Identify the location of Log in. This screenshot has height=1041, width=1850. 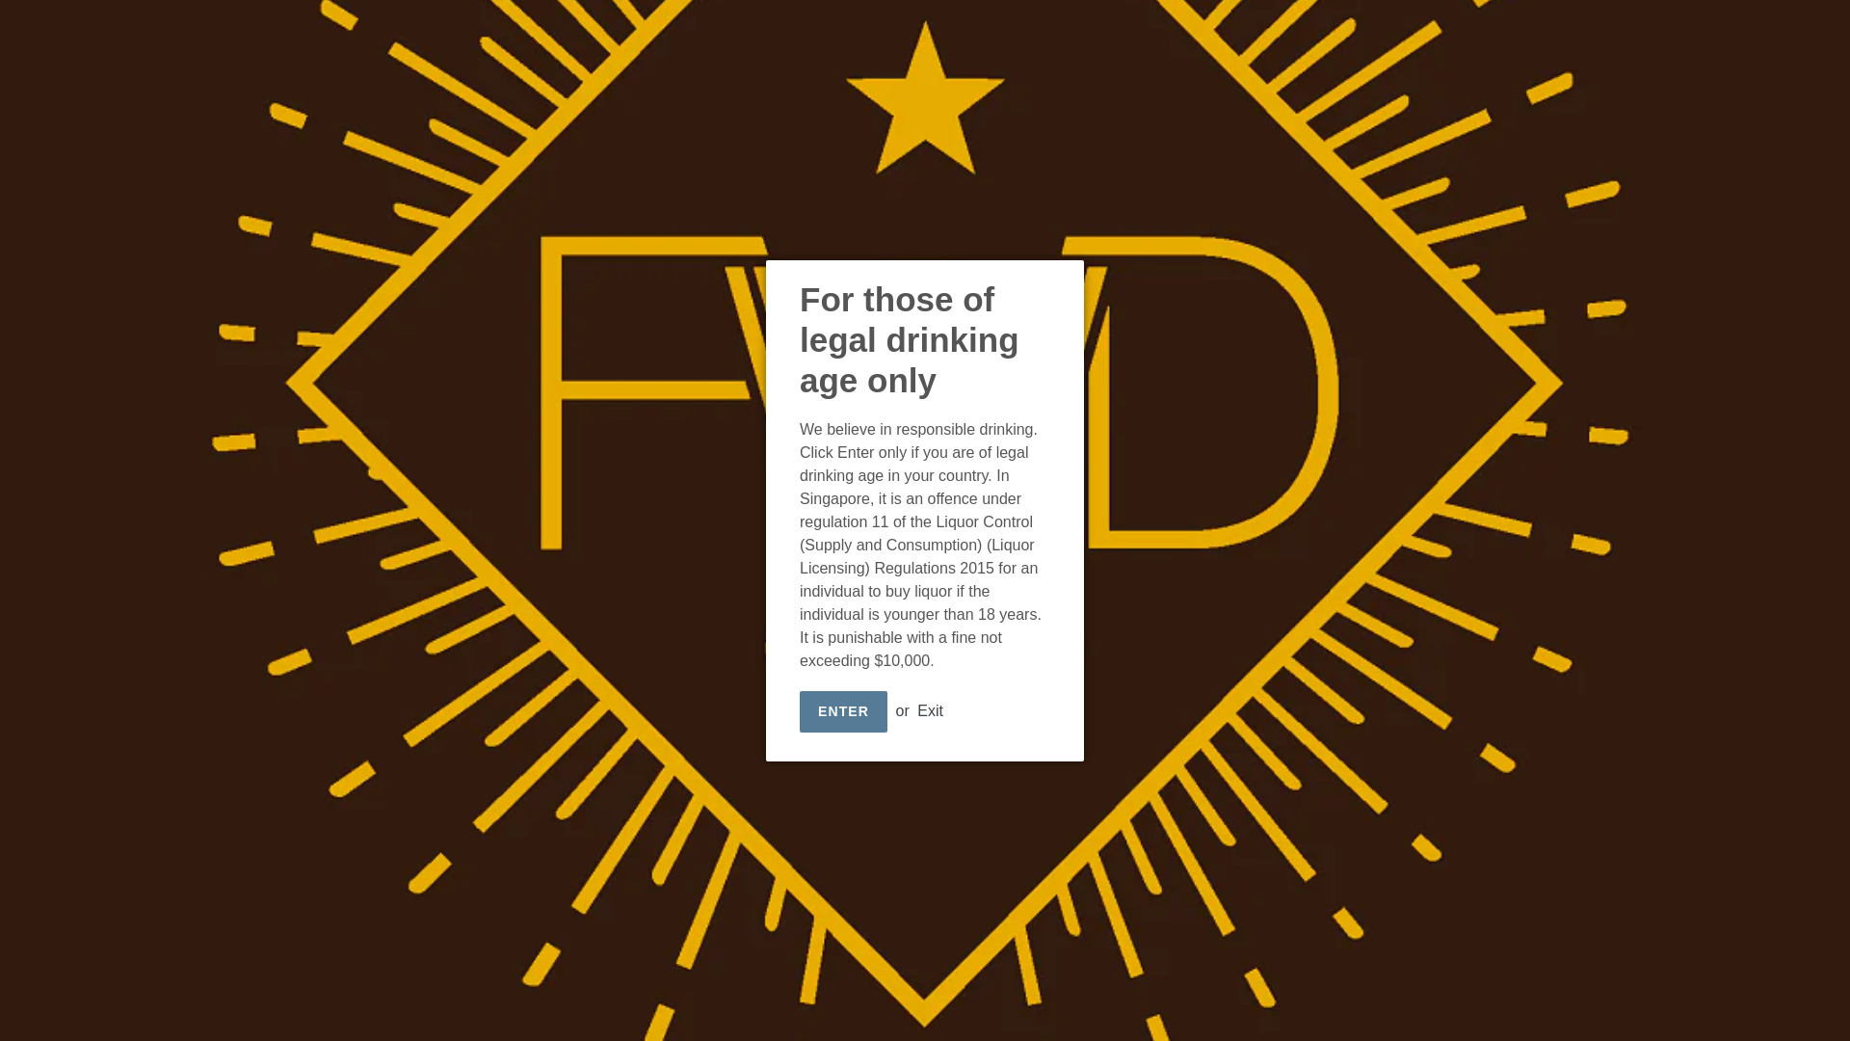
(1729, 49).